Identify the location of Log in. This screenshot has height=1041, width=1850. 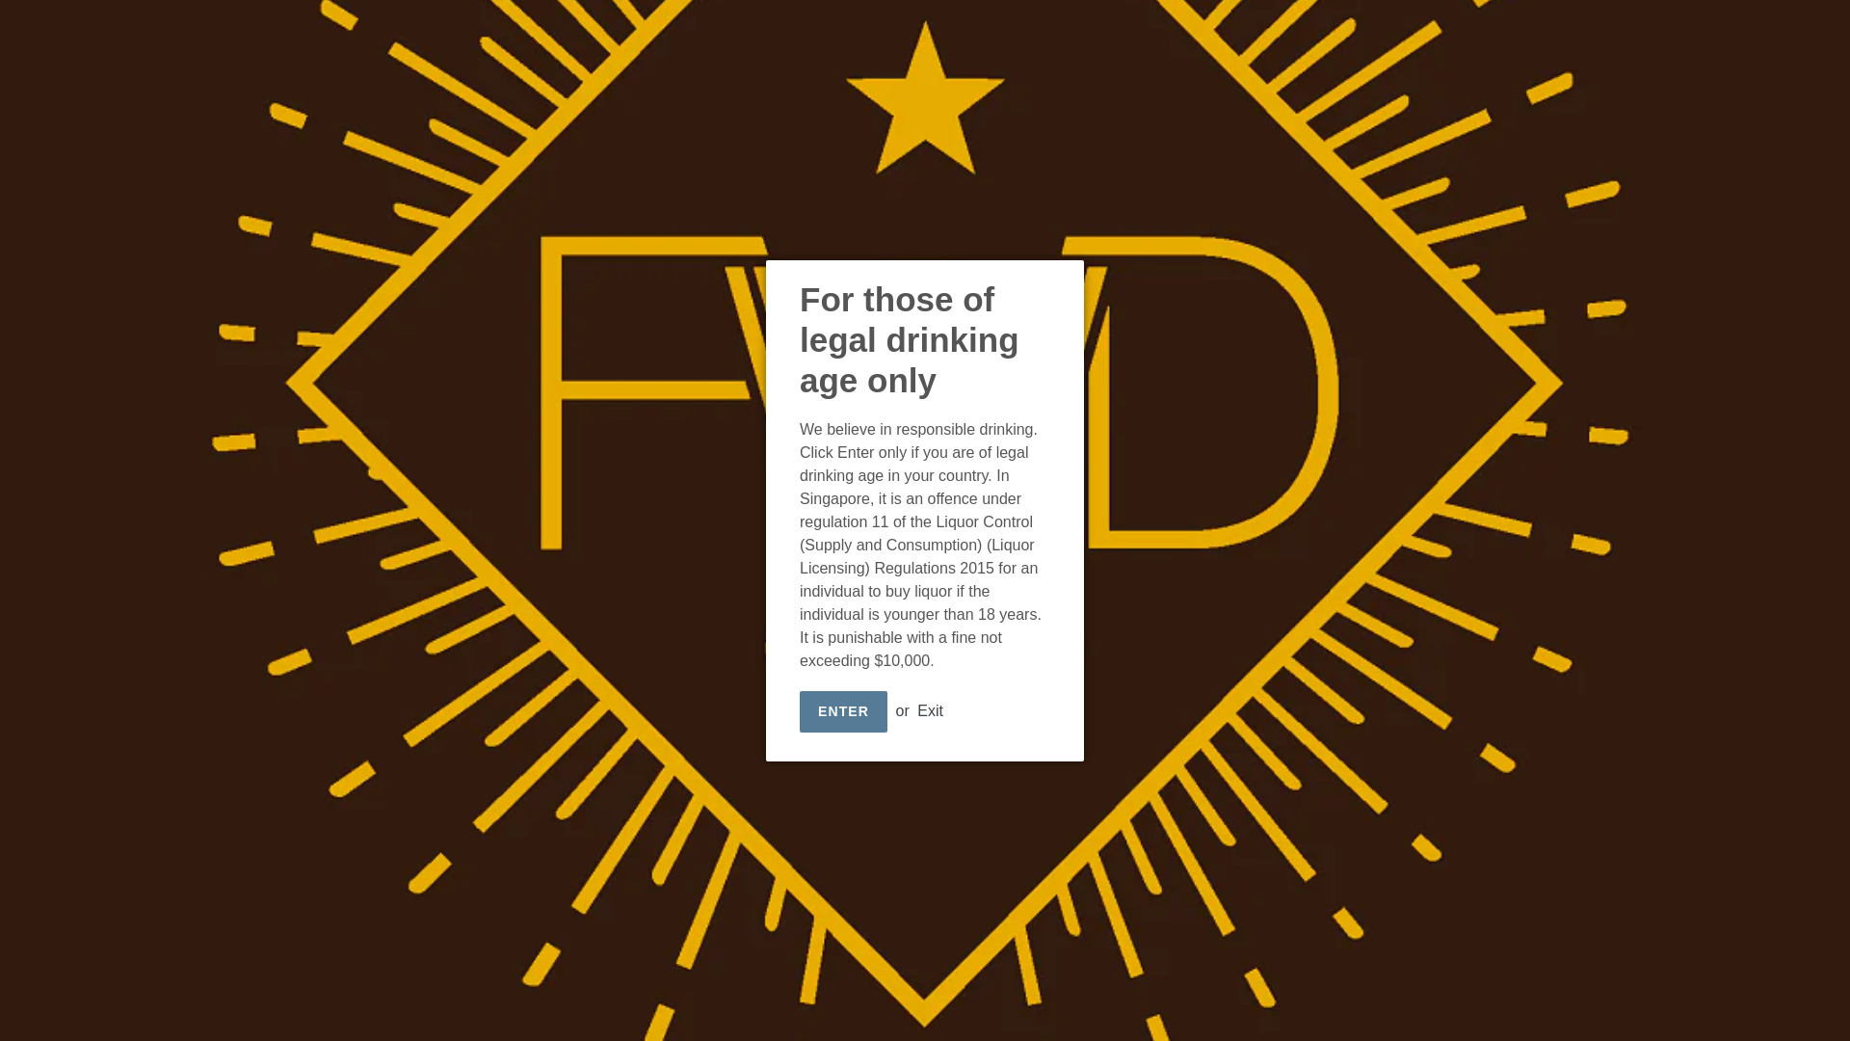
(1729, 49).